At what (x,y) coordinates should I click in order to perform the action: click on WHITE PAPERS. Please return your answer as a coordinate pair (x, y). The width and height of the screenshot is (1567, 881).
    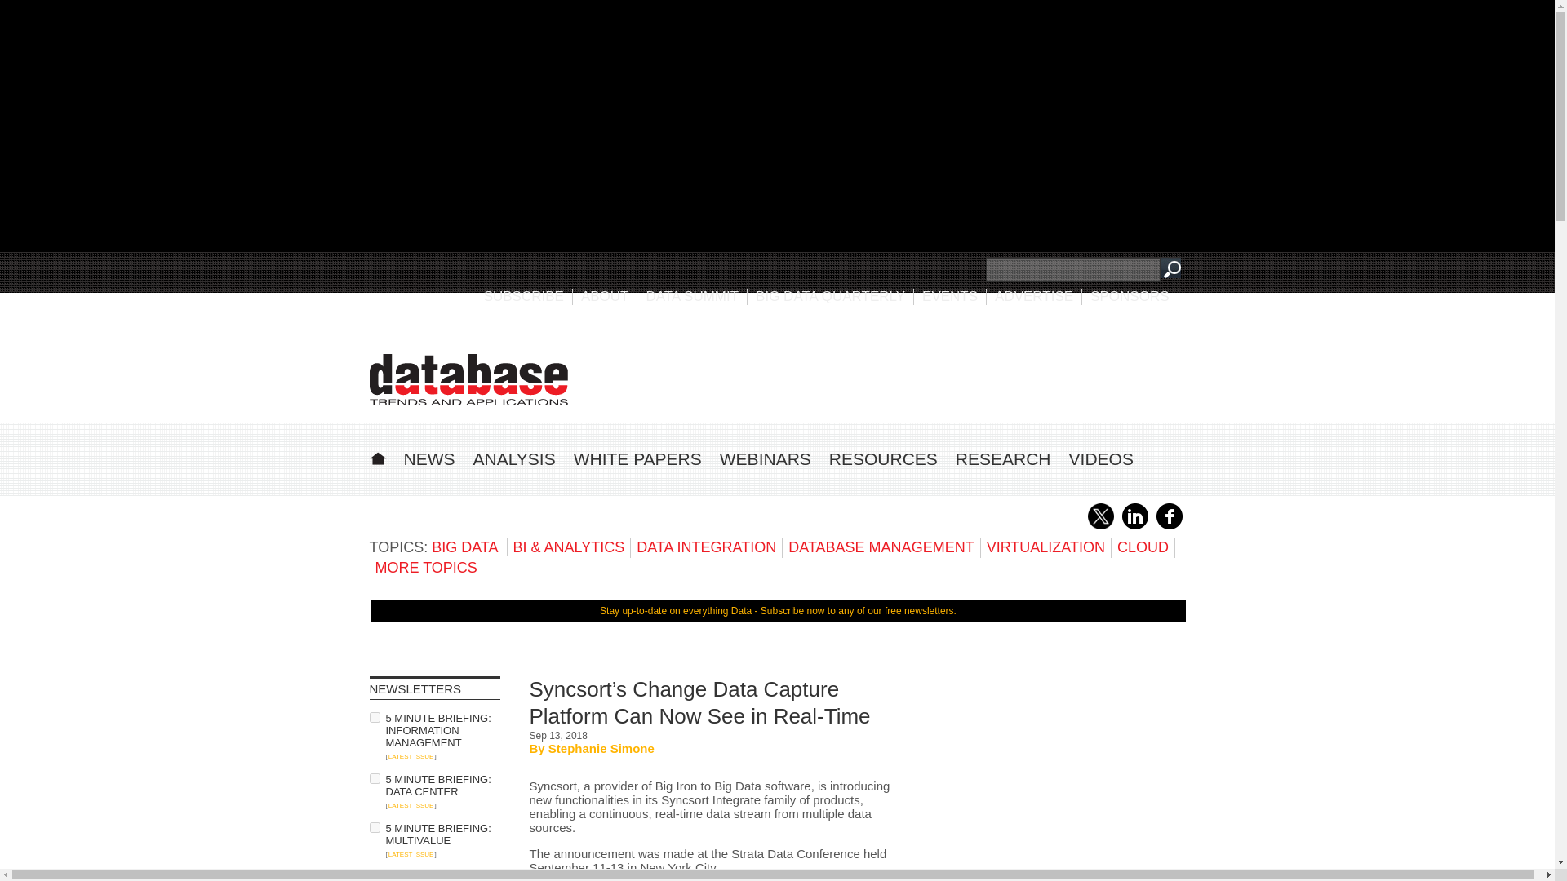
    Looking at the image, I should click on (637, 458).